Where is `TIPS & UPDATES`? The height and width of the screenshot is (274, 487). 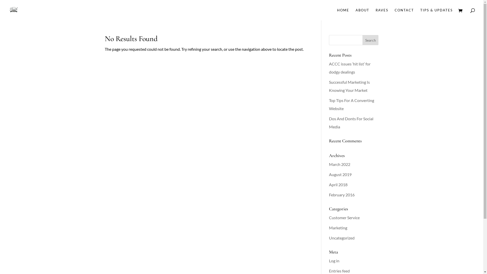
TIPS & UPDATES is located at coordinates (437, 14).